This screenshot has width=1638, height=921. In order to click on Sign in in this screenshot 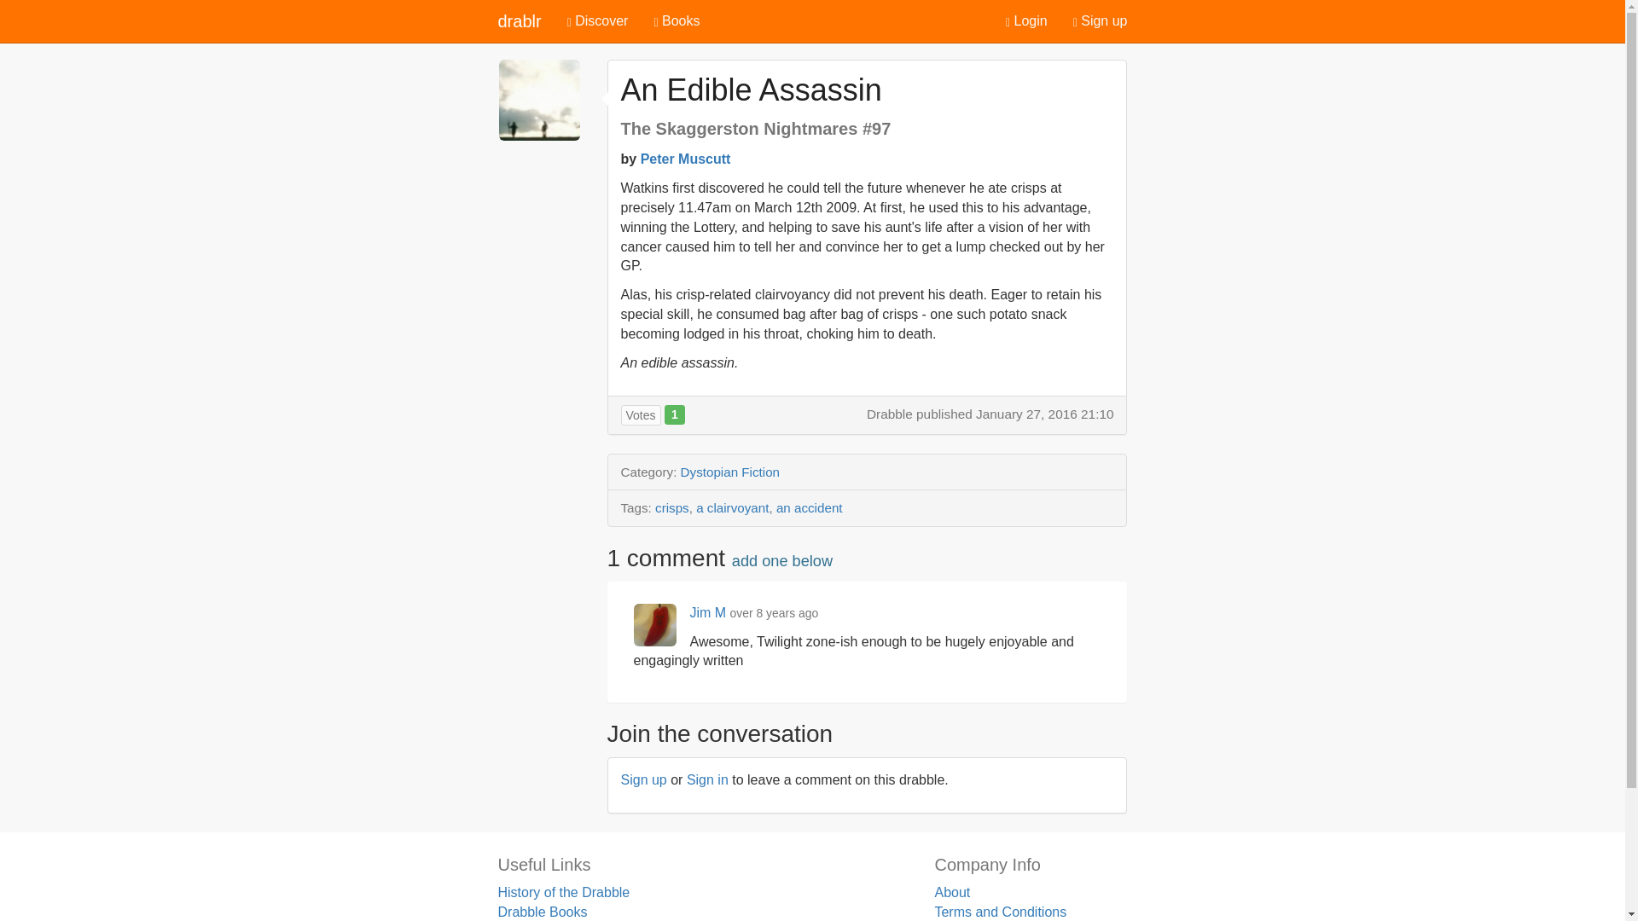, I will do `click(707, 779)`.